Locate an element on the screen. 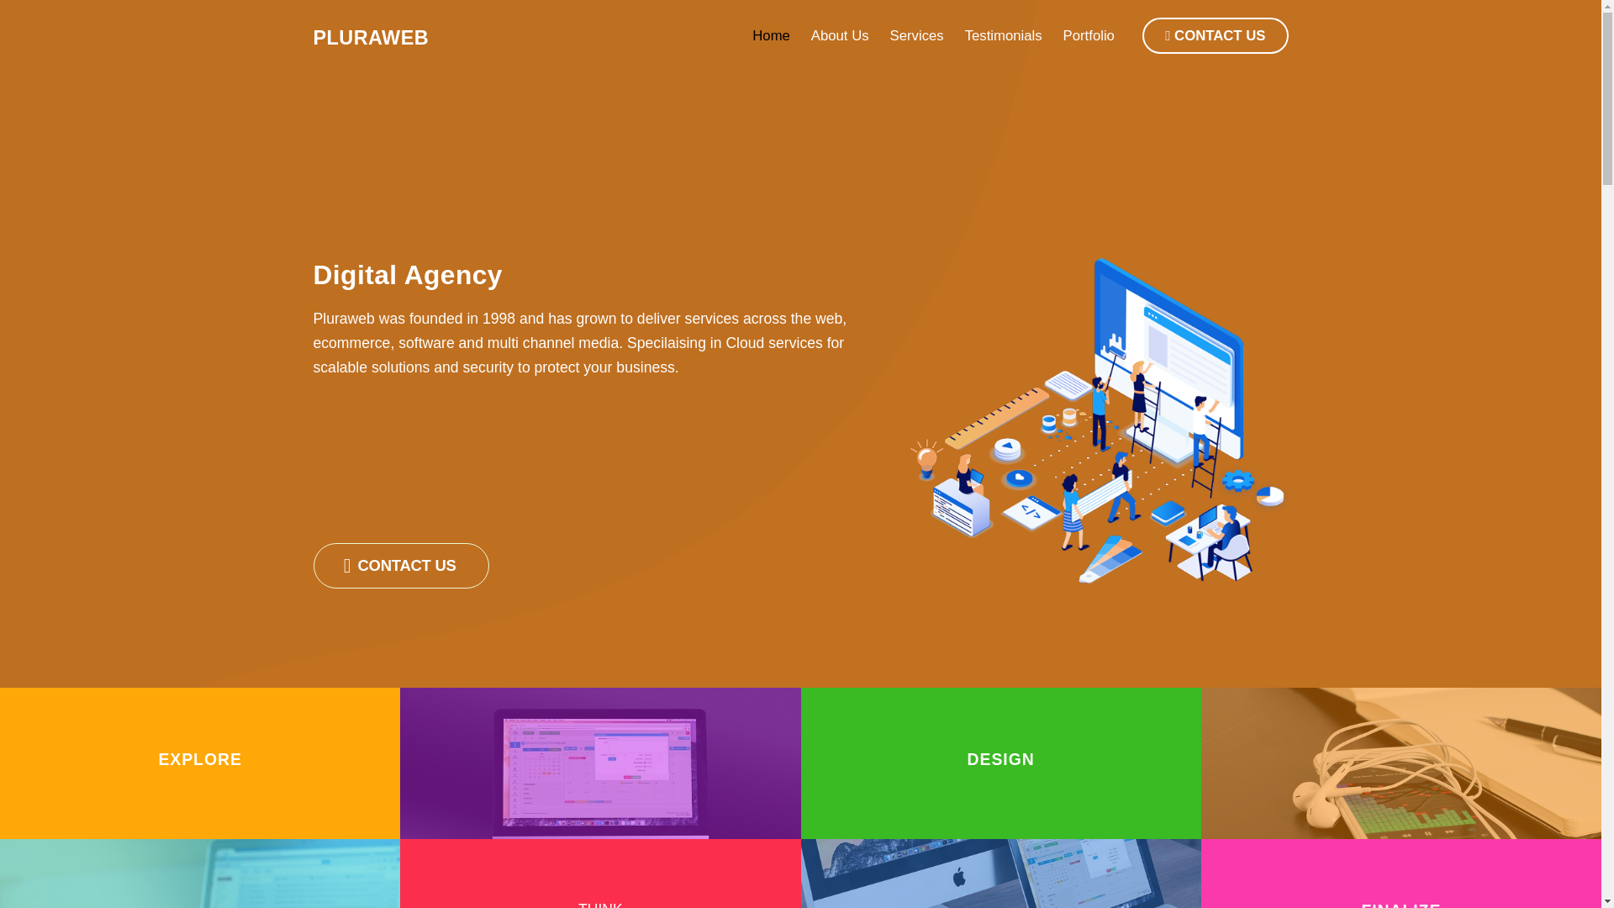 The image size is (1614, 908). About Us is located at coordinates (840, 35).